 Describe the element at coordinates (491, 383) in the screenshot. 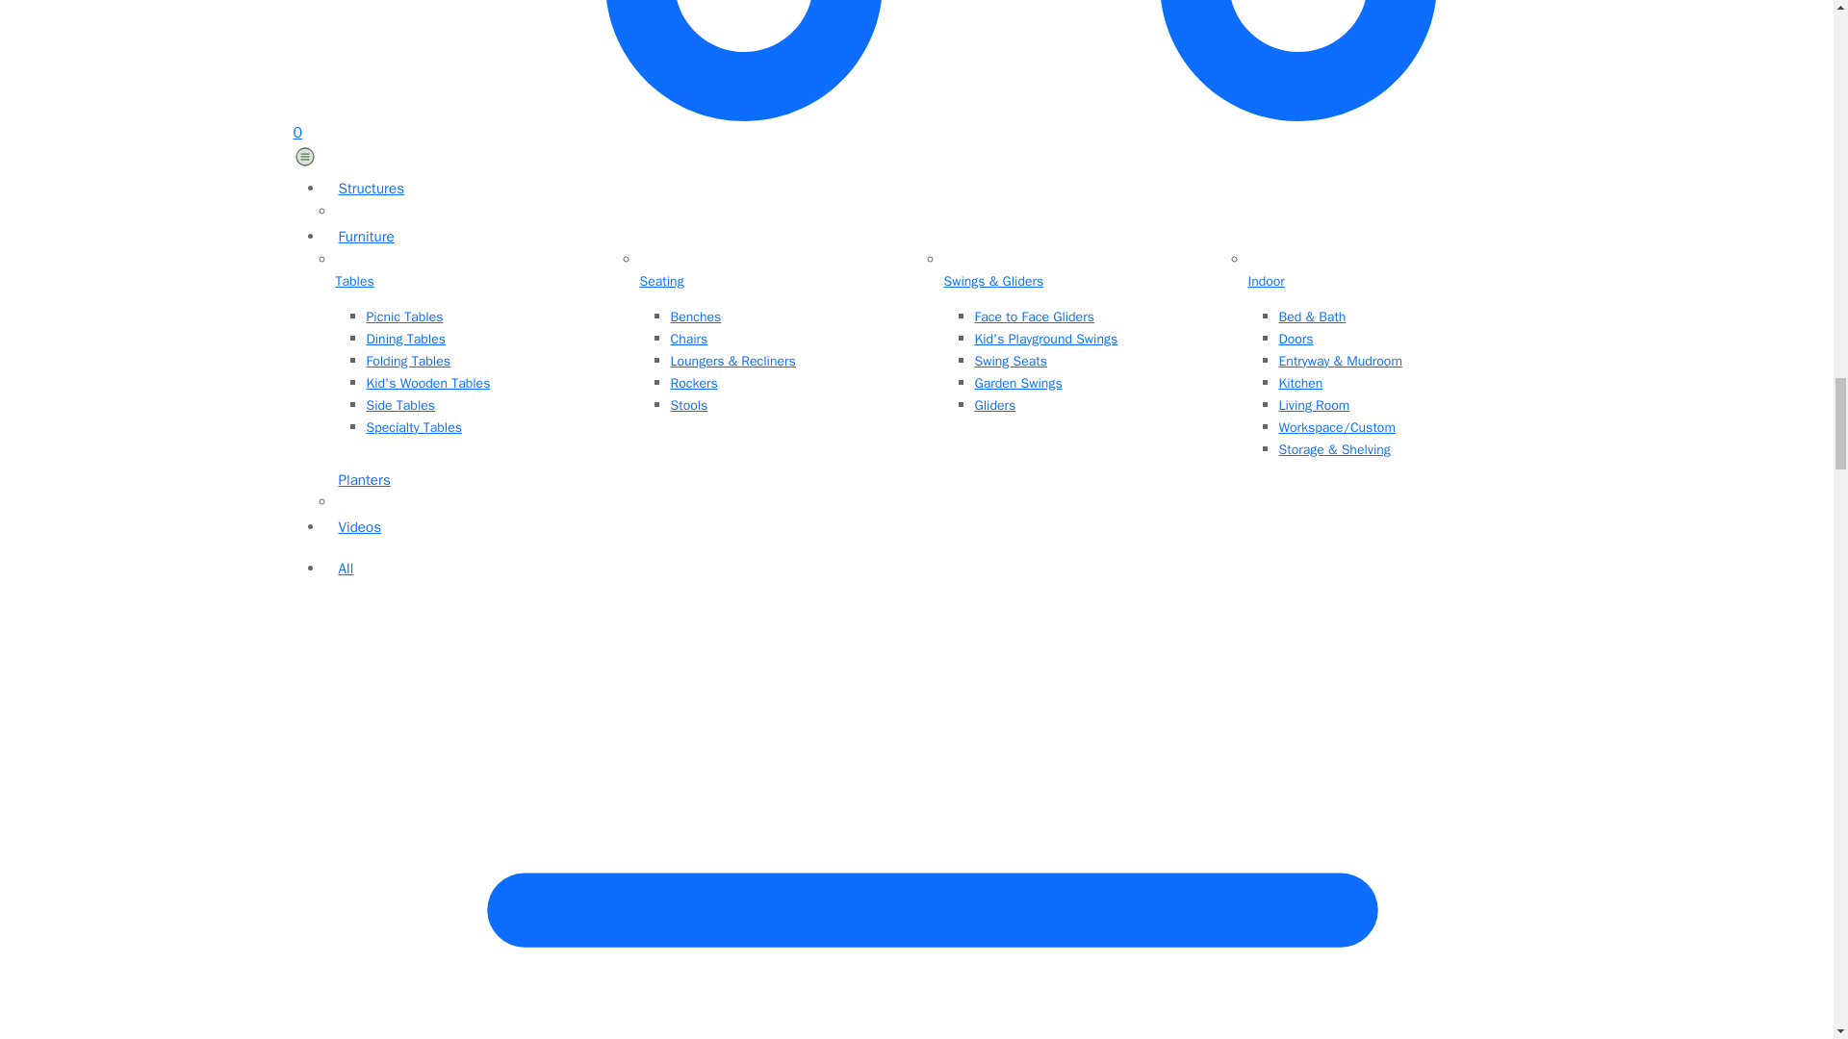

I see `Kid's Wooden Tables` at that location.